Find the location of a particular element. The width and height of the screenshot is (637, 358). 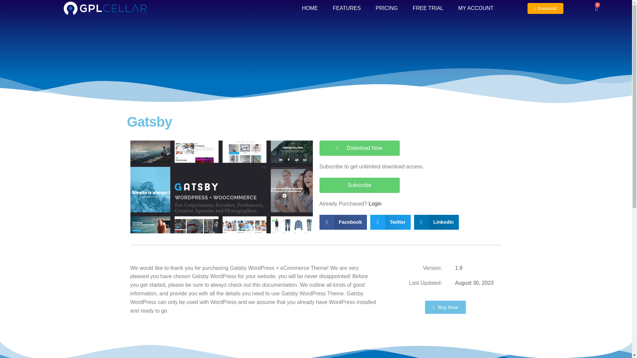

Subscribe is located at coordinates (359, 185).